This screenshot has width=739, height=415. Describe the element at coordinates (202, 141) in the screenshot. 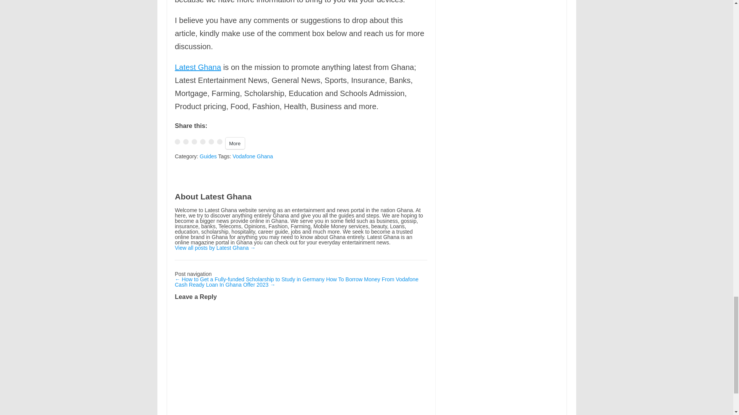

I see `Click to share on Telegram` at that location.